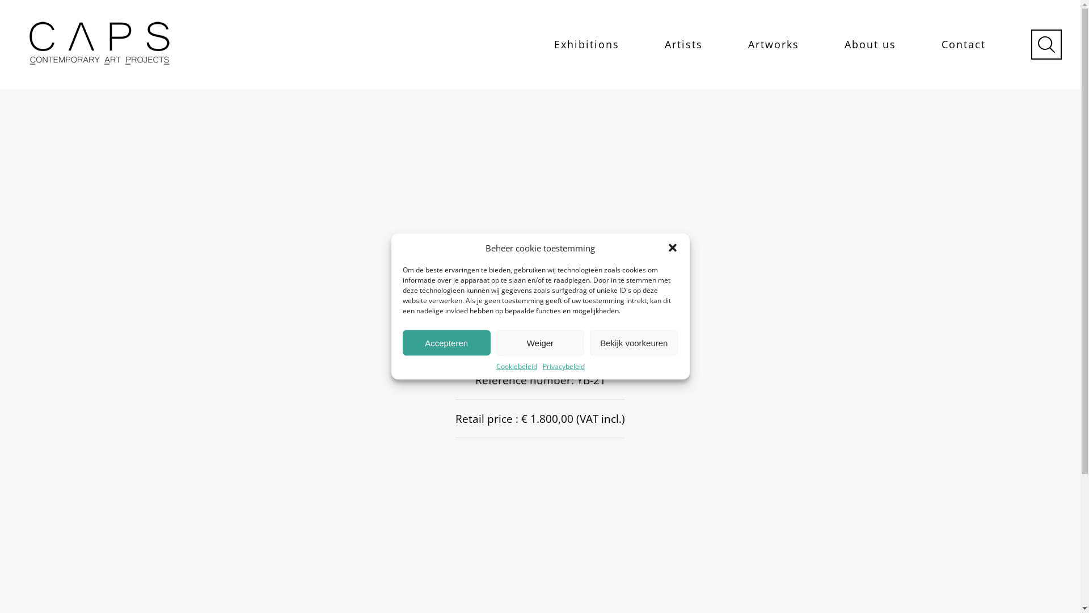 This screenshot has width=1089, height=613. What do you see at coordinates (447, 343) in the screenshot?
I see `Accepteren` at bounding box center [447, 343].